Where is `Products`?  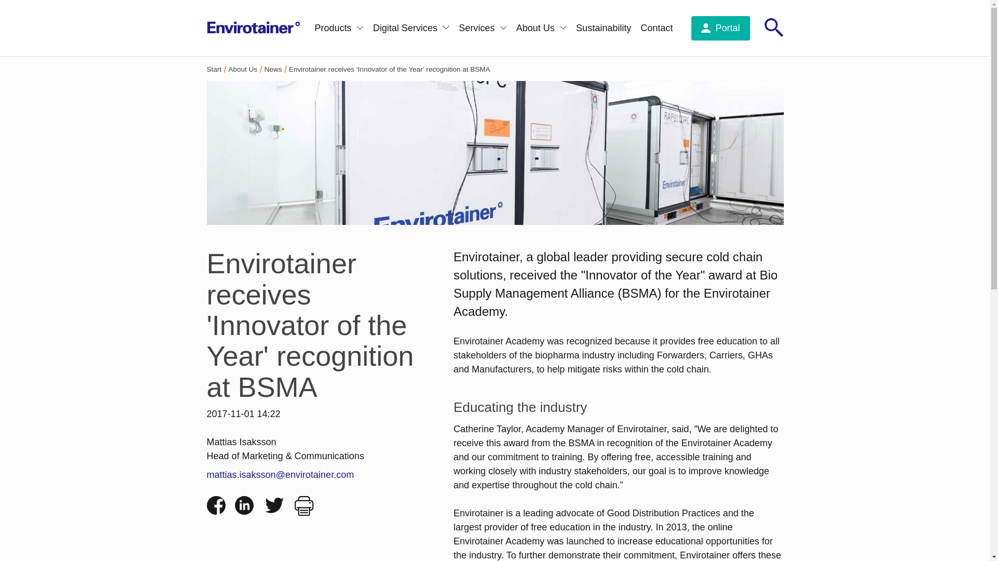
Products is located at coordinates (338, 27).